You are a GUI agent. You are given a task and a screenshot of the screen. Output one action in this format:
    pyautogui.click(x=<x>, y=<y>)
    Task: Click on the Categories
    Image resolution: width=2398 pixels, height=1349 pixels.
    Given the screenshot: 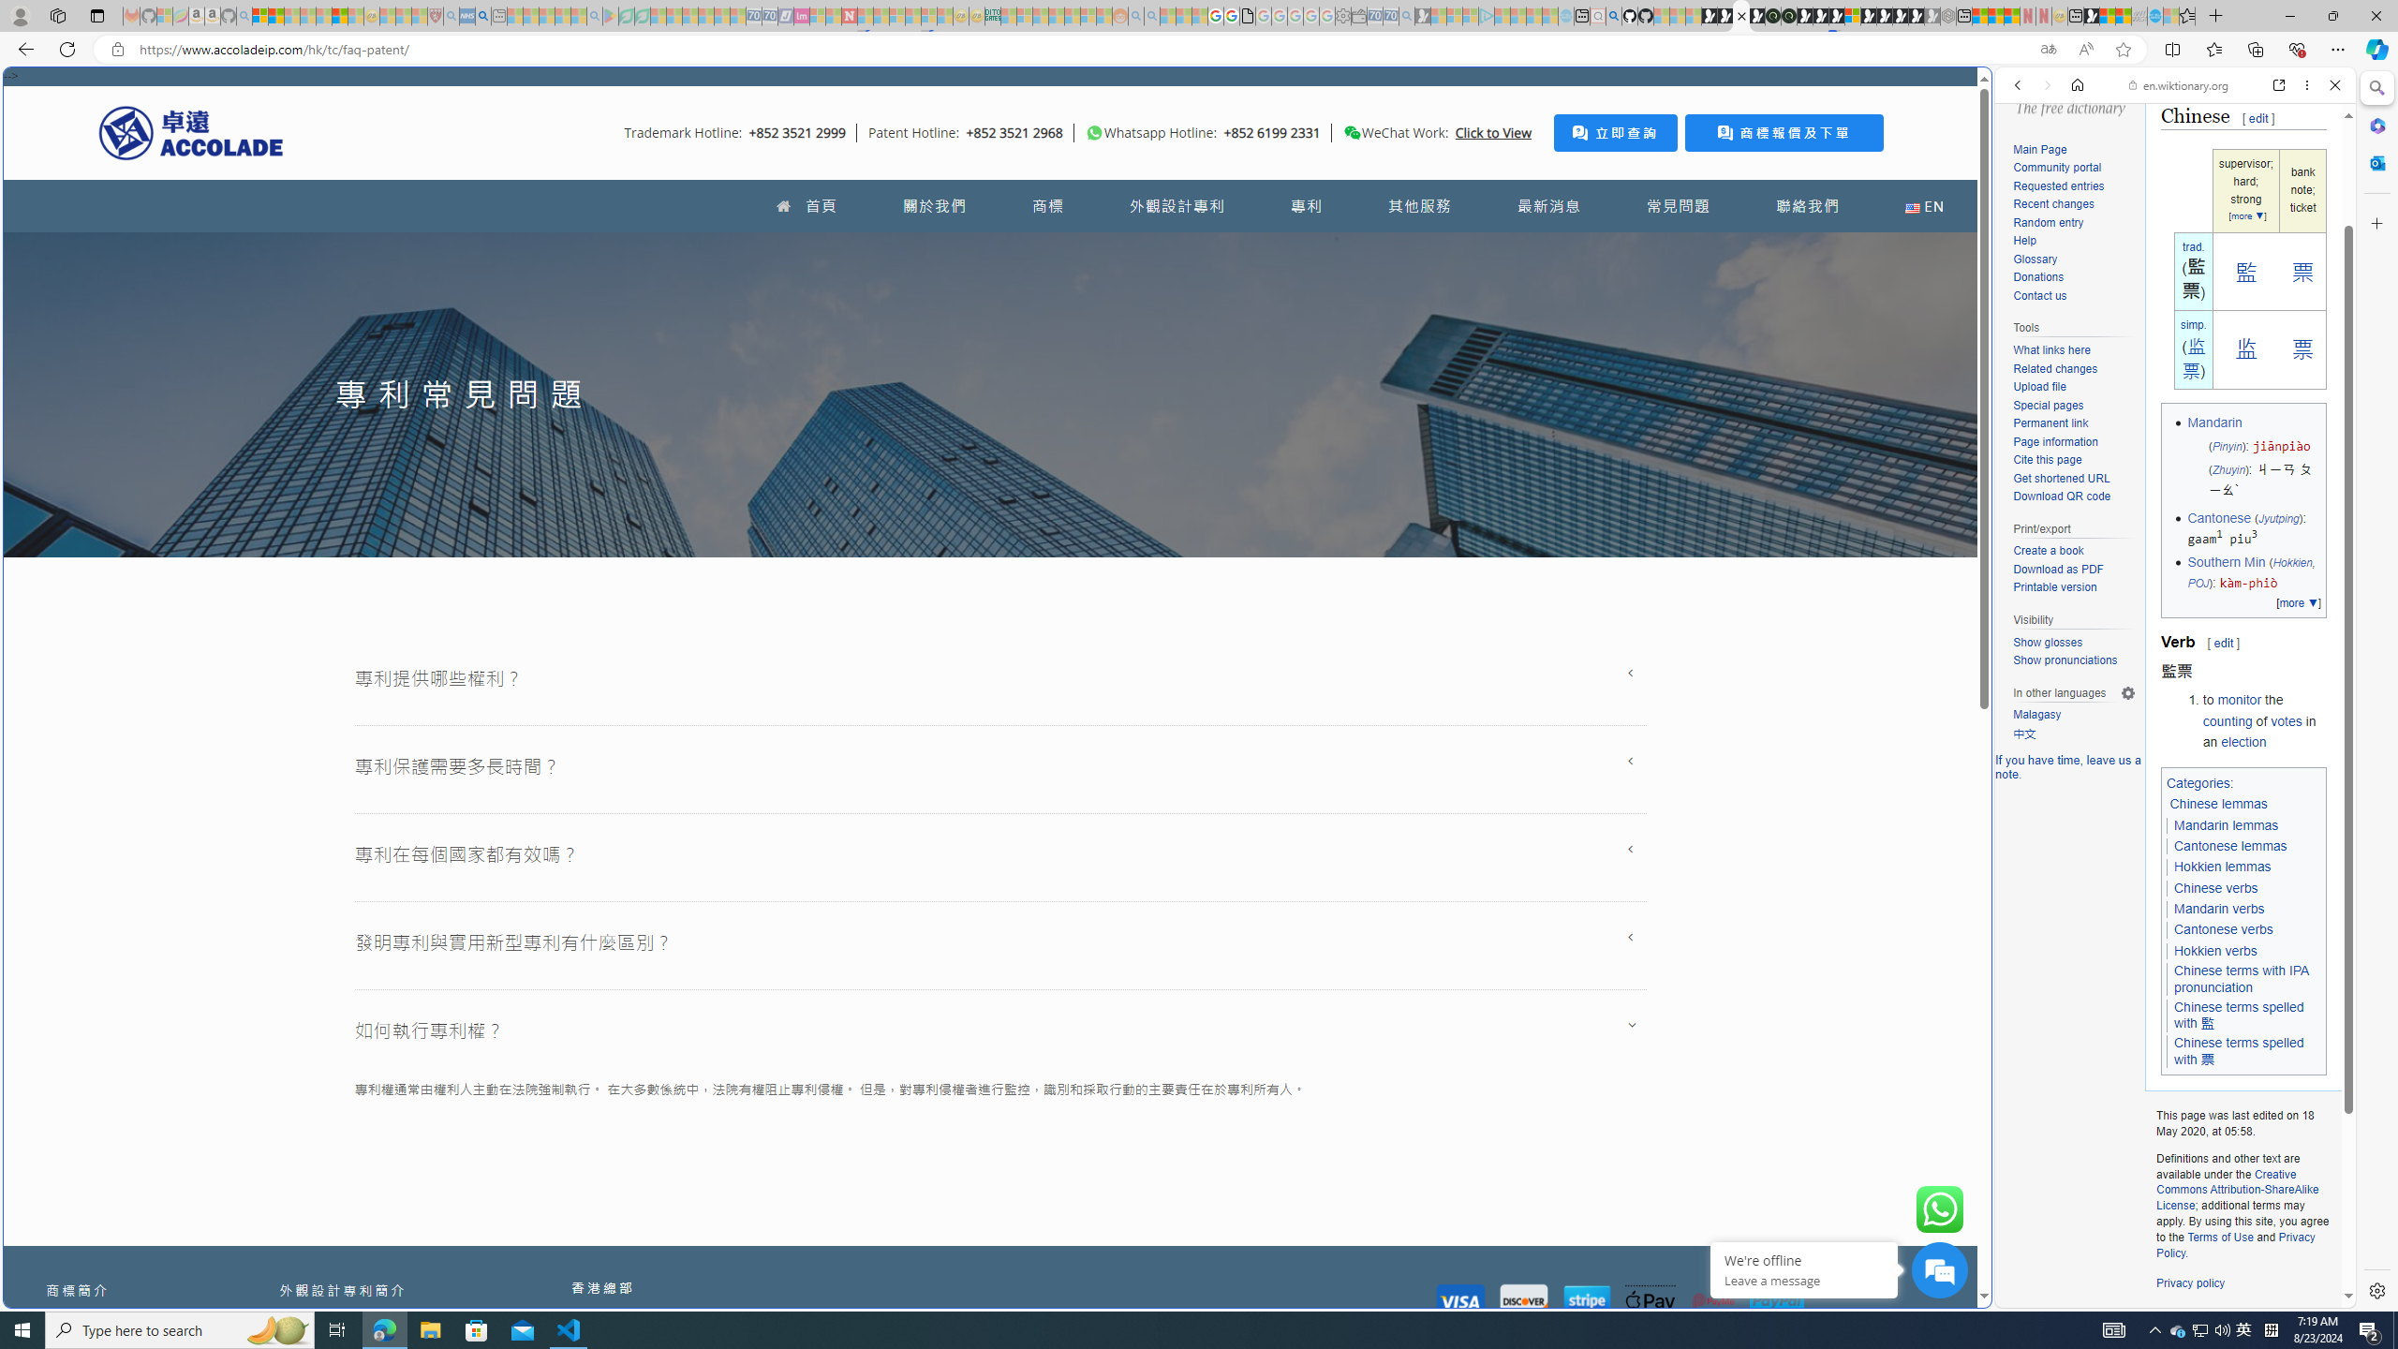 What is the action you would take?
    pyautogui.click(x=2198, y=781)
    